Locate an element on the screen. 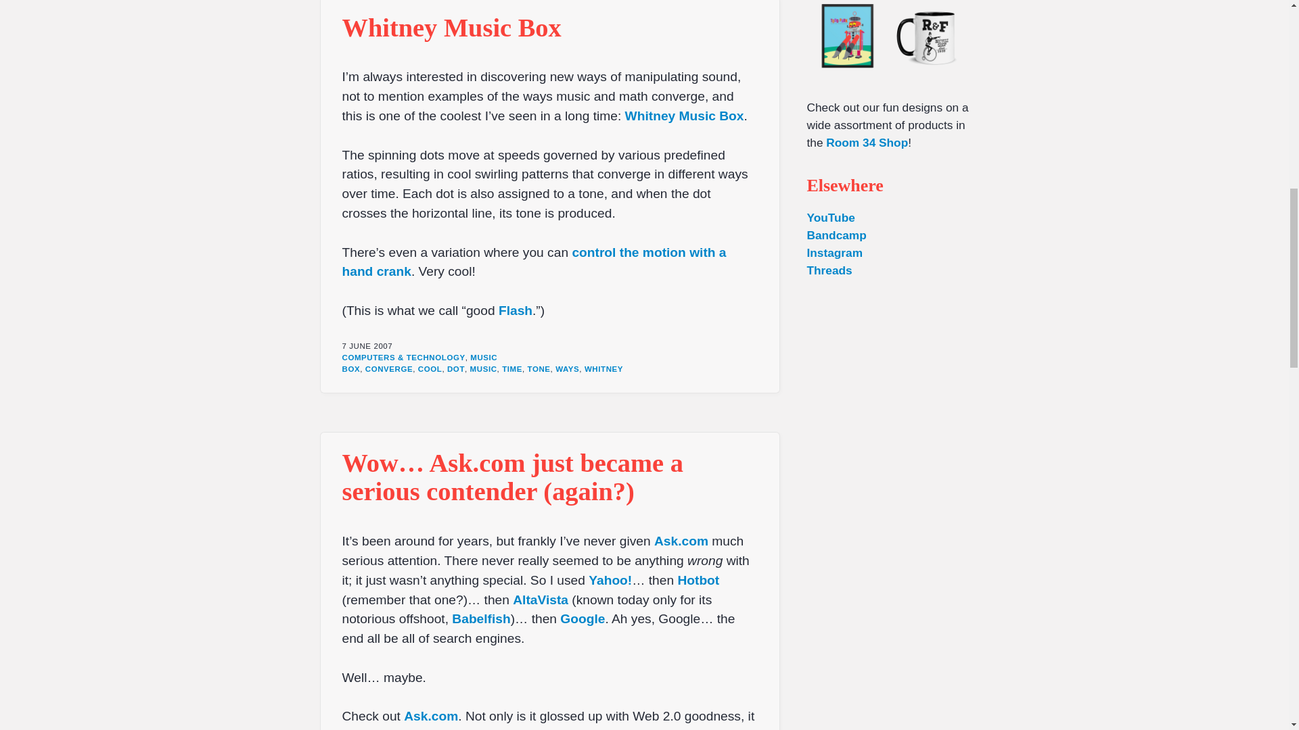  Yahoo! is located at coordinates (610, 580).